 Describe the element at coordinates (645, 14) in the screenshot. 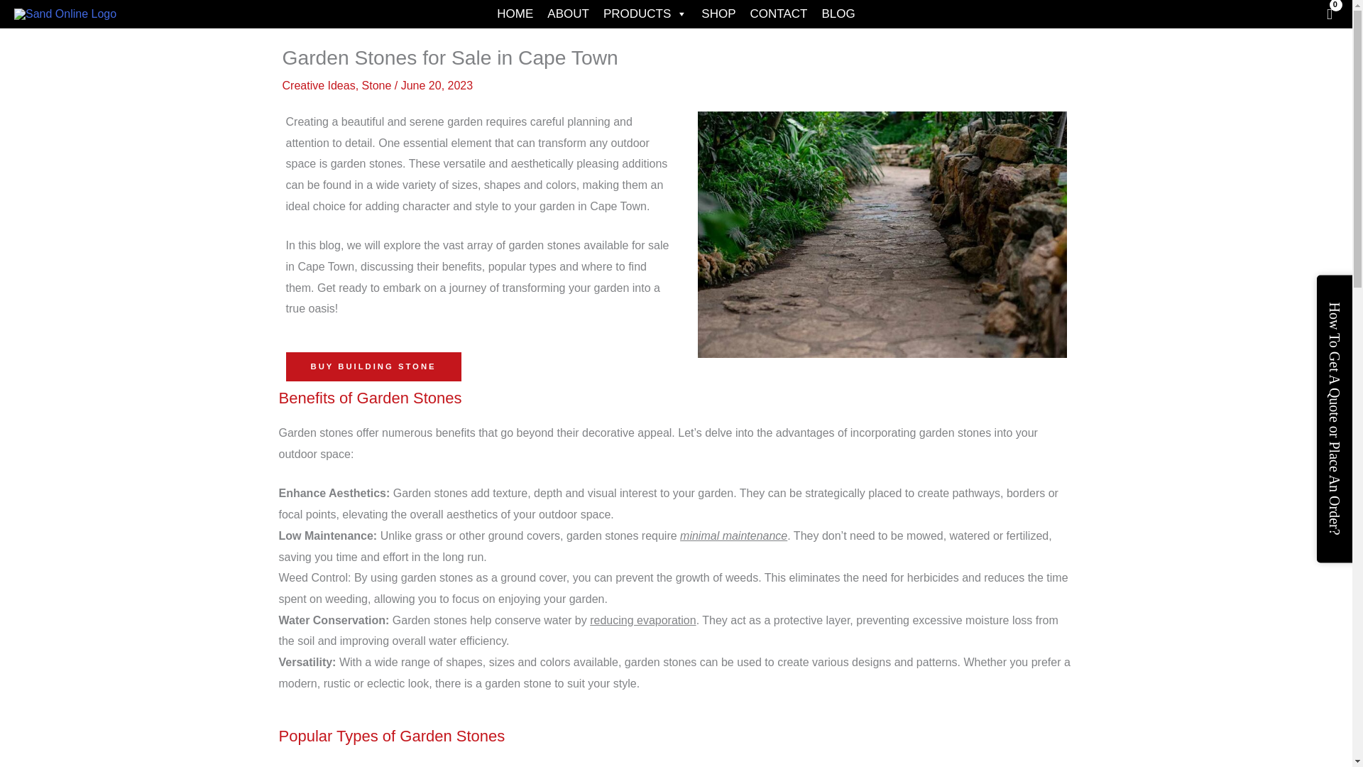

I see `PRODUCTS` at that location.